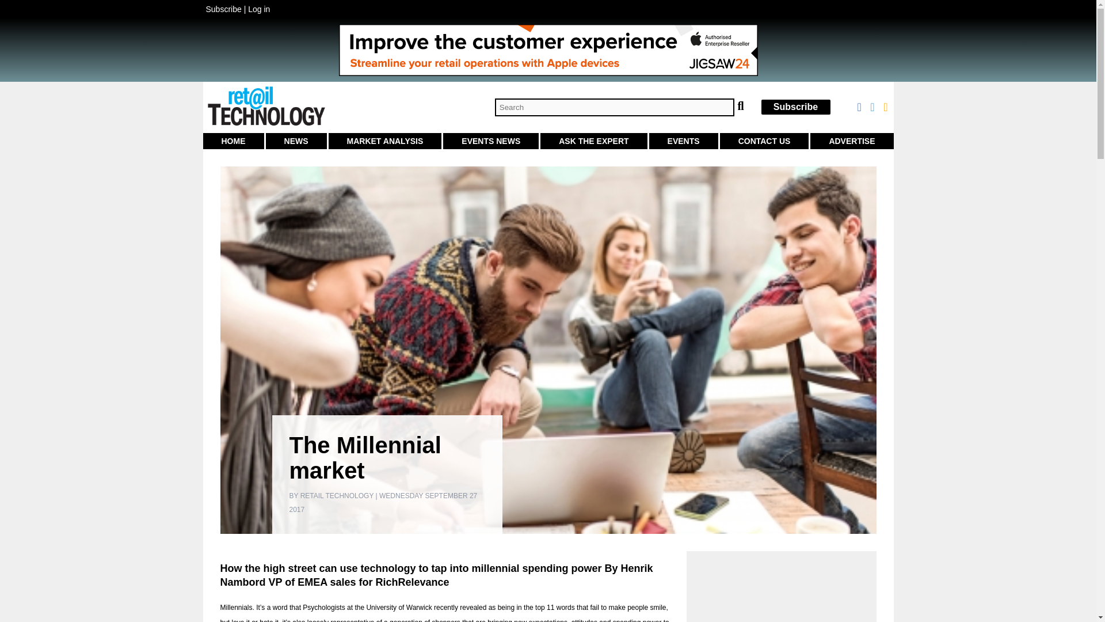 The image size is (1105, 622). Describe the element at coordinates (233, 141) in the screenshot. I see `HOME` at that location.